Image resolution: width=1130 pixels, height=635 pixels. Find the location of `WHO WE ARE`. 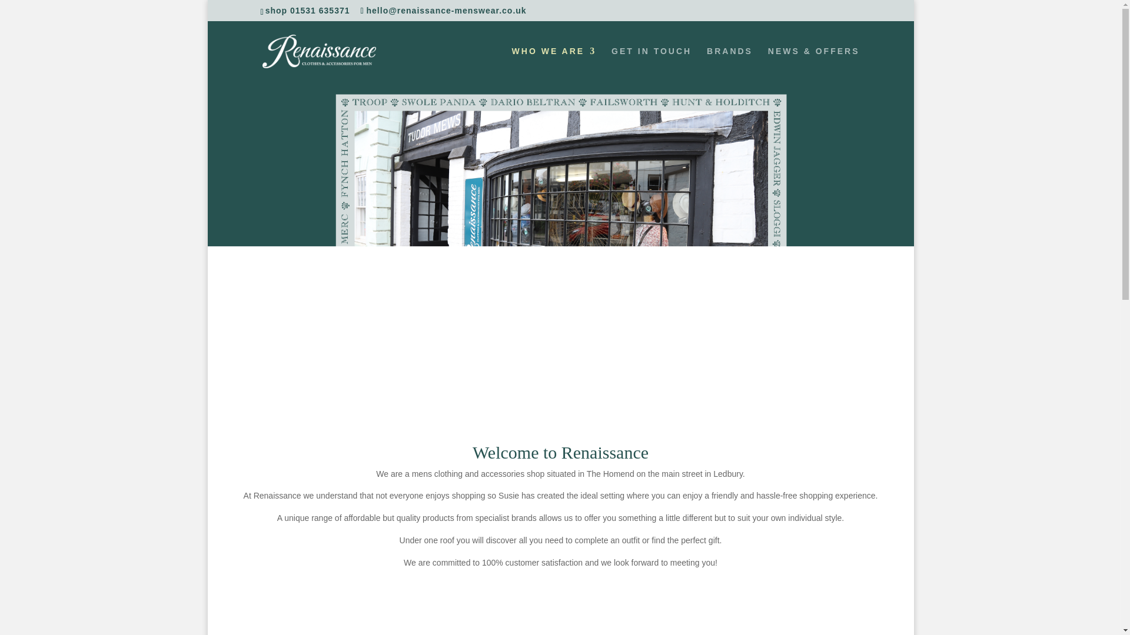

WHO WE ARE is located at coordinates (554, 65).